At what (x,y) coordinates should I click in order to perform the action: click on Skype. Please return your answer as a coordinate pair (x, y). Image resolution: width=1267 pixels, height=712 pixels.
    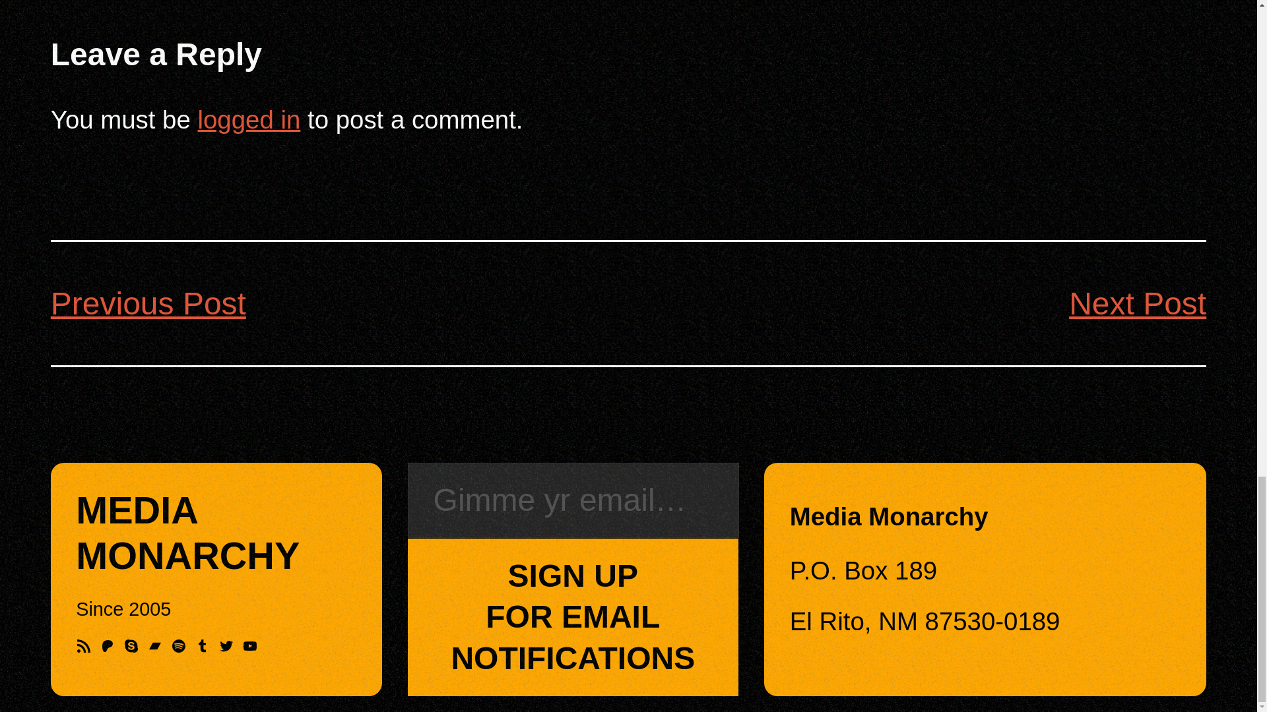
    Looking at the image, I should click on (131, 646).